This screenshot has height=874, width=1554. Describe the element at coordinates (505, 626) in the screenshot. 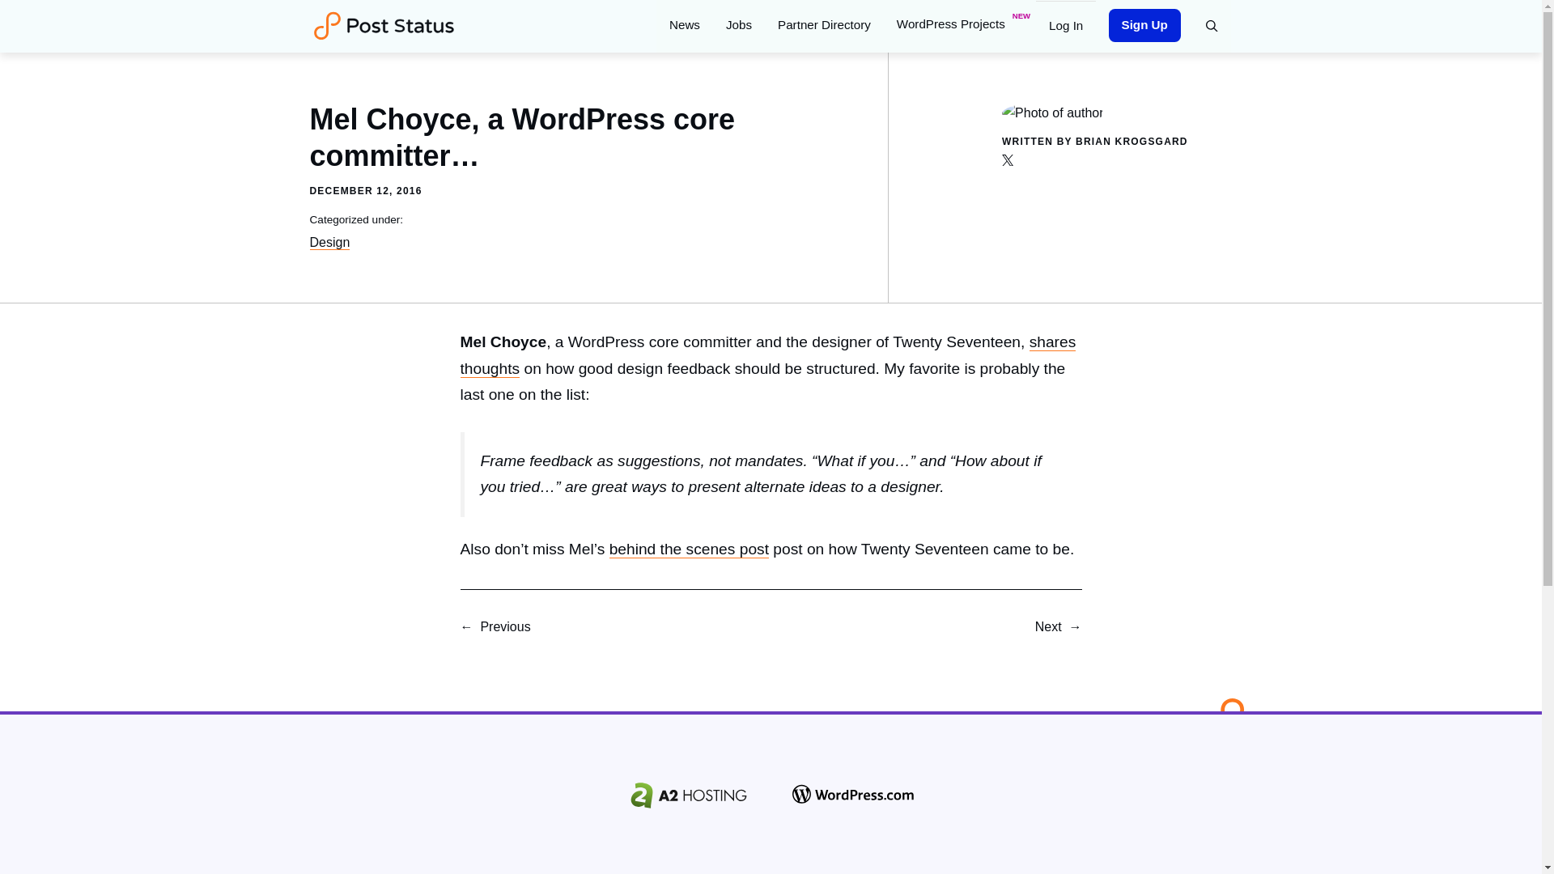

I see `Previous` at that location.